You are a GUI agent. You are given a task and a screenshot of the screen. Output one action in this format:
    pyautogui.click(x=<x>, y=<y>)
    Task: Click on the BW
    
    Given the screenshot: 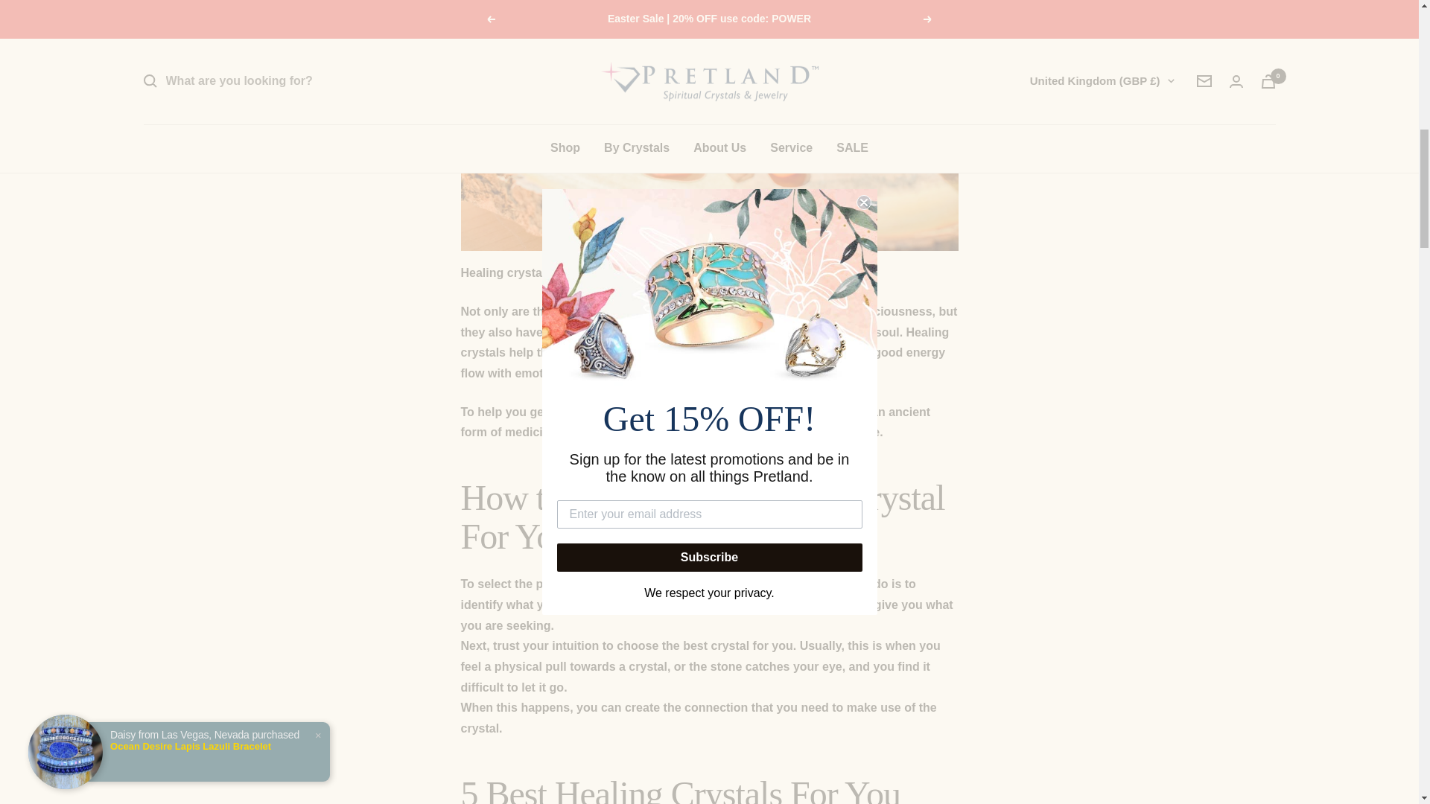 What is the action you would take?
    pyautogui.click(x=1011, y=28)
    